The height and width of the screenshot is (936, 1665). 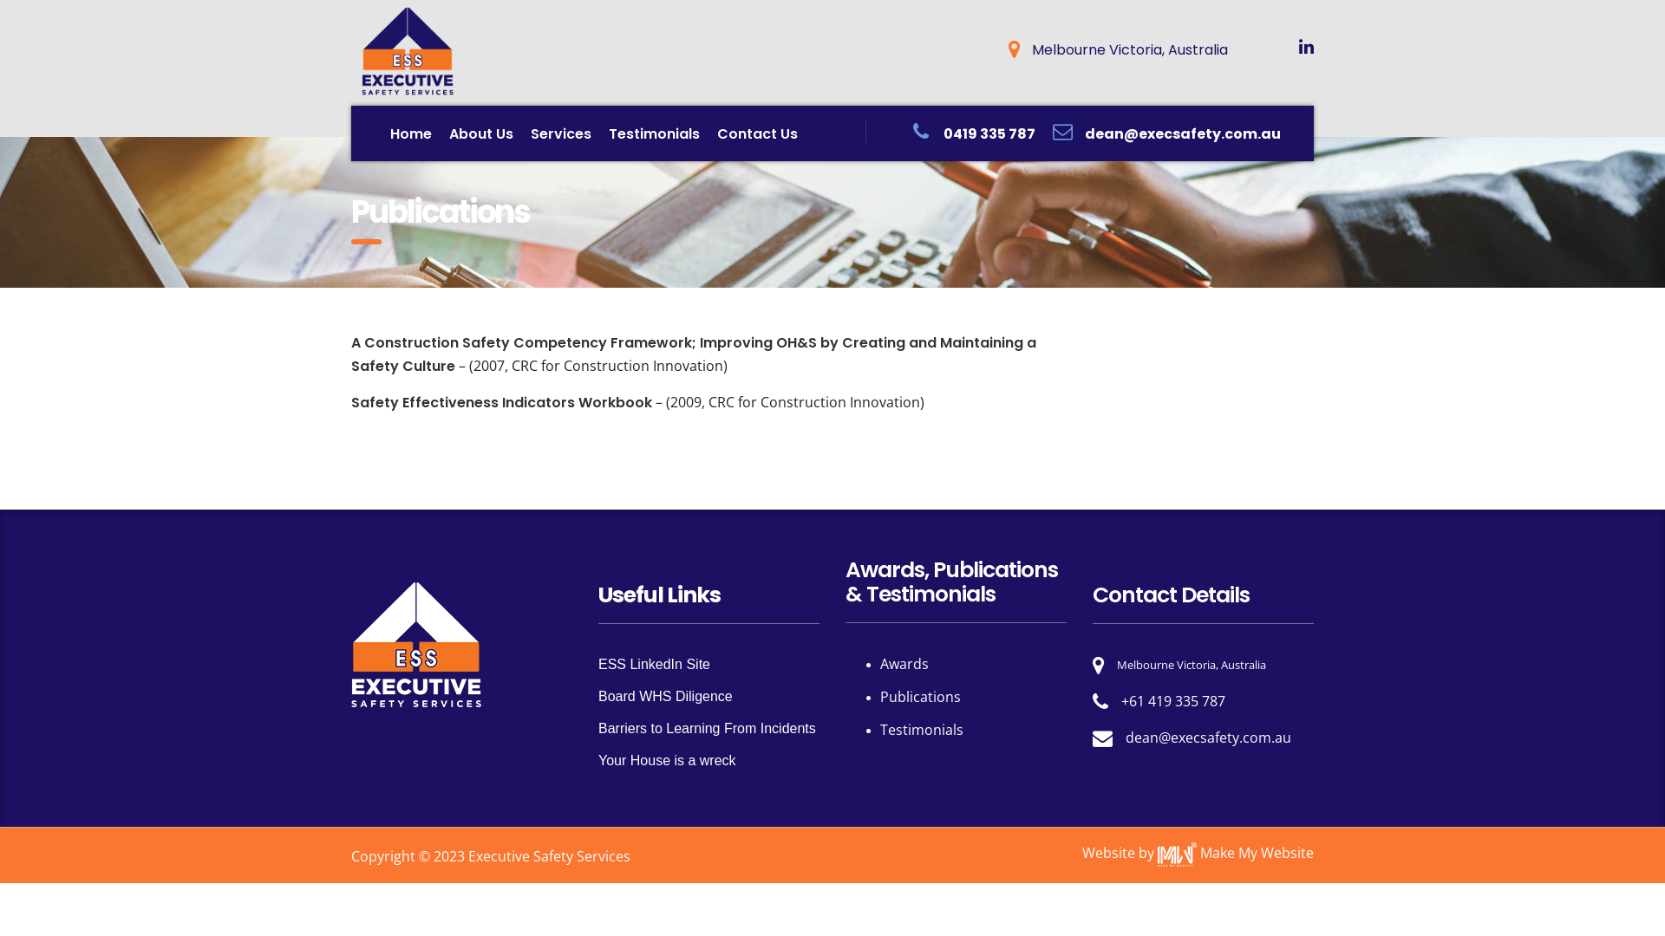 I want to click on Board WHS Diligence, so click(x=666, y=697).